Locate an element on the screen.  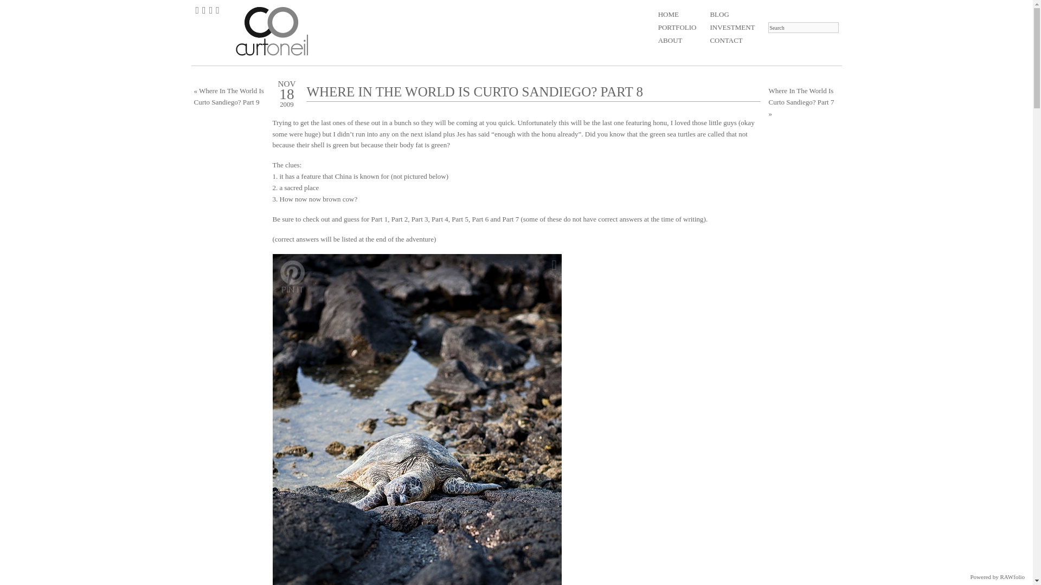
Search is located at coordinates (802, 27).